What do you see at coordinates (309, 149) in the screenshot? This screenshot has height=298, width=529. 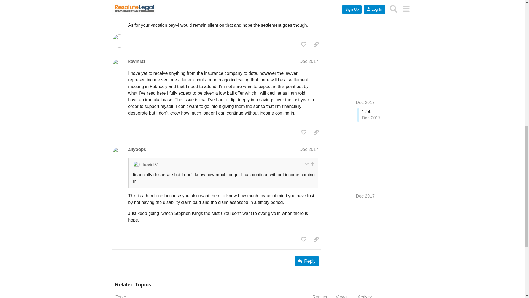 I see `Dec 2017` at bounding box center [309, 149].